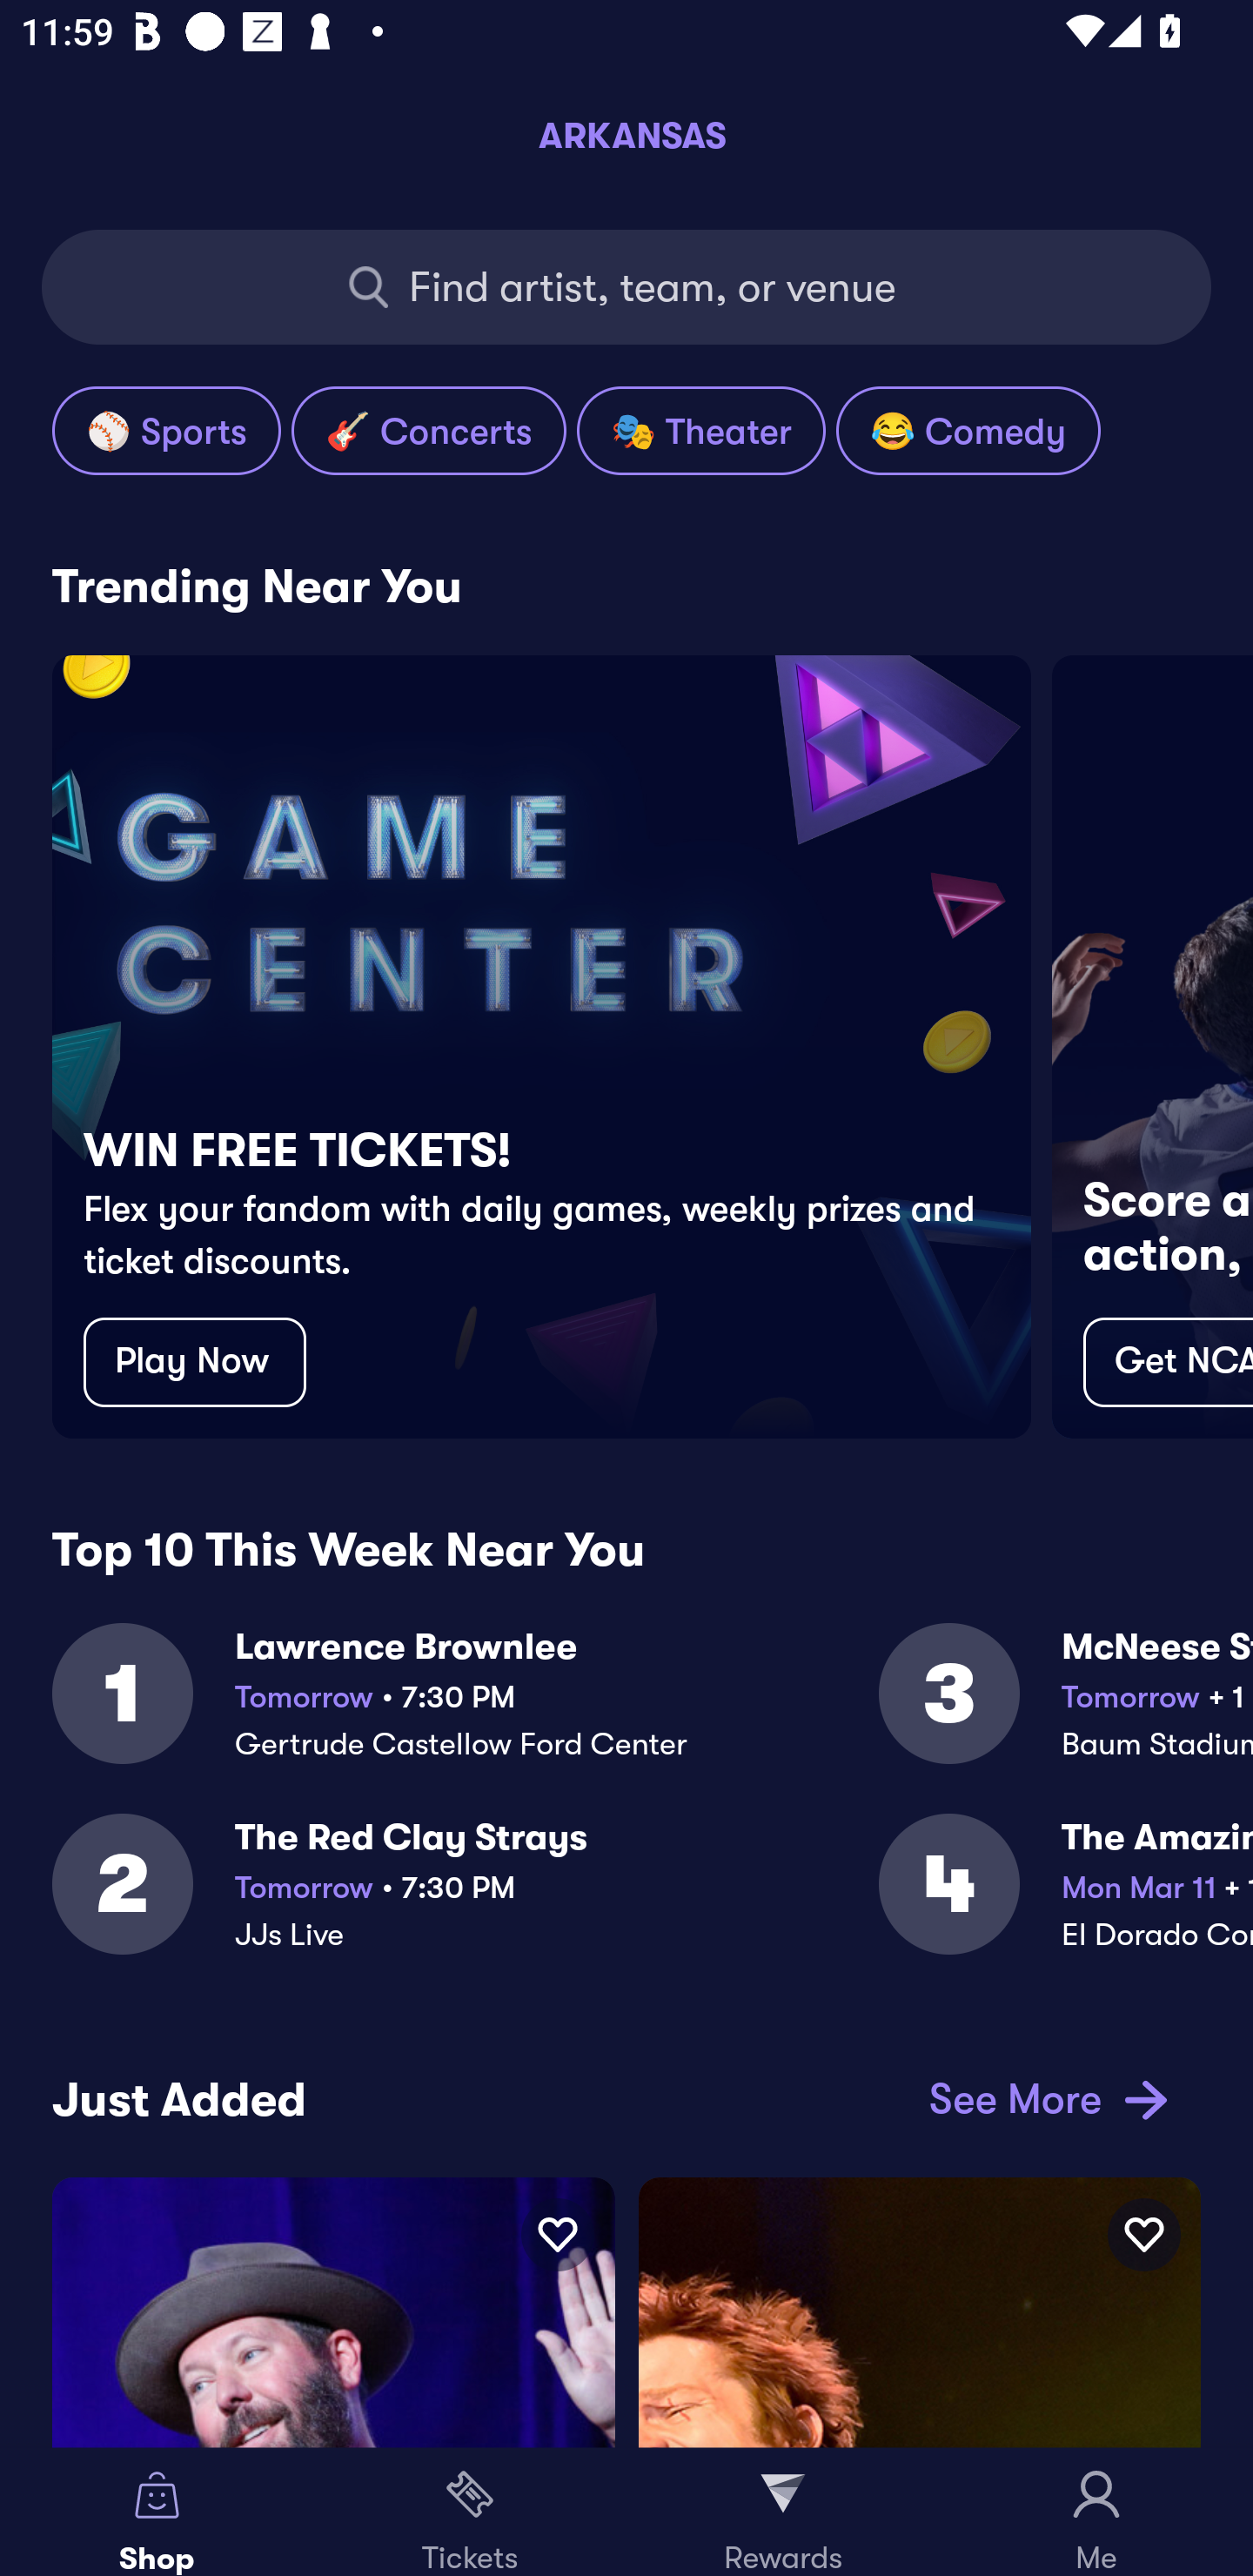 This screenshot has height=2576, width=1253. What do you see at coordinates (465, 1902) in the screenshot?
I see `2 The Red Clay Strays Tomorrow  • 7:30 PM JJs Live` at bounding box center [465, 1902].